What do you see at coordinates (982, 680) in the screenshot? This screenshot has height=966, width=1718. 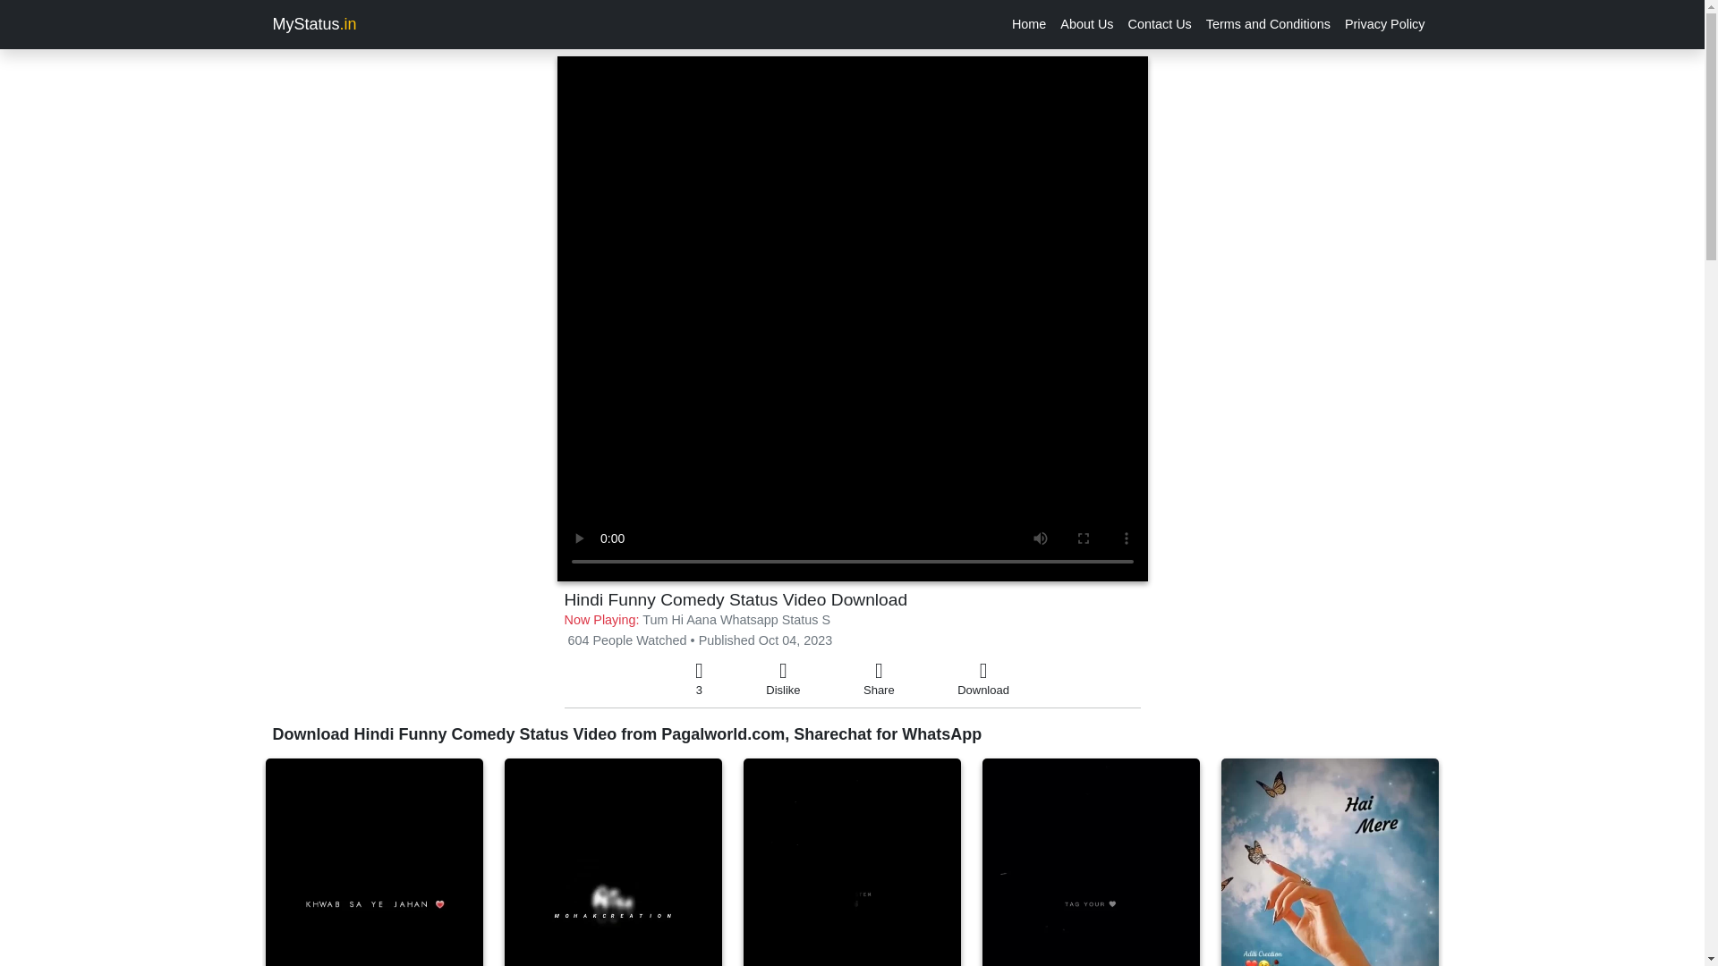 I see `Download` at bounding box center [982, 680].